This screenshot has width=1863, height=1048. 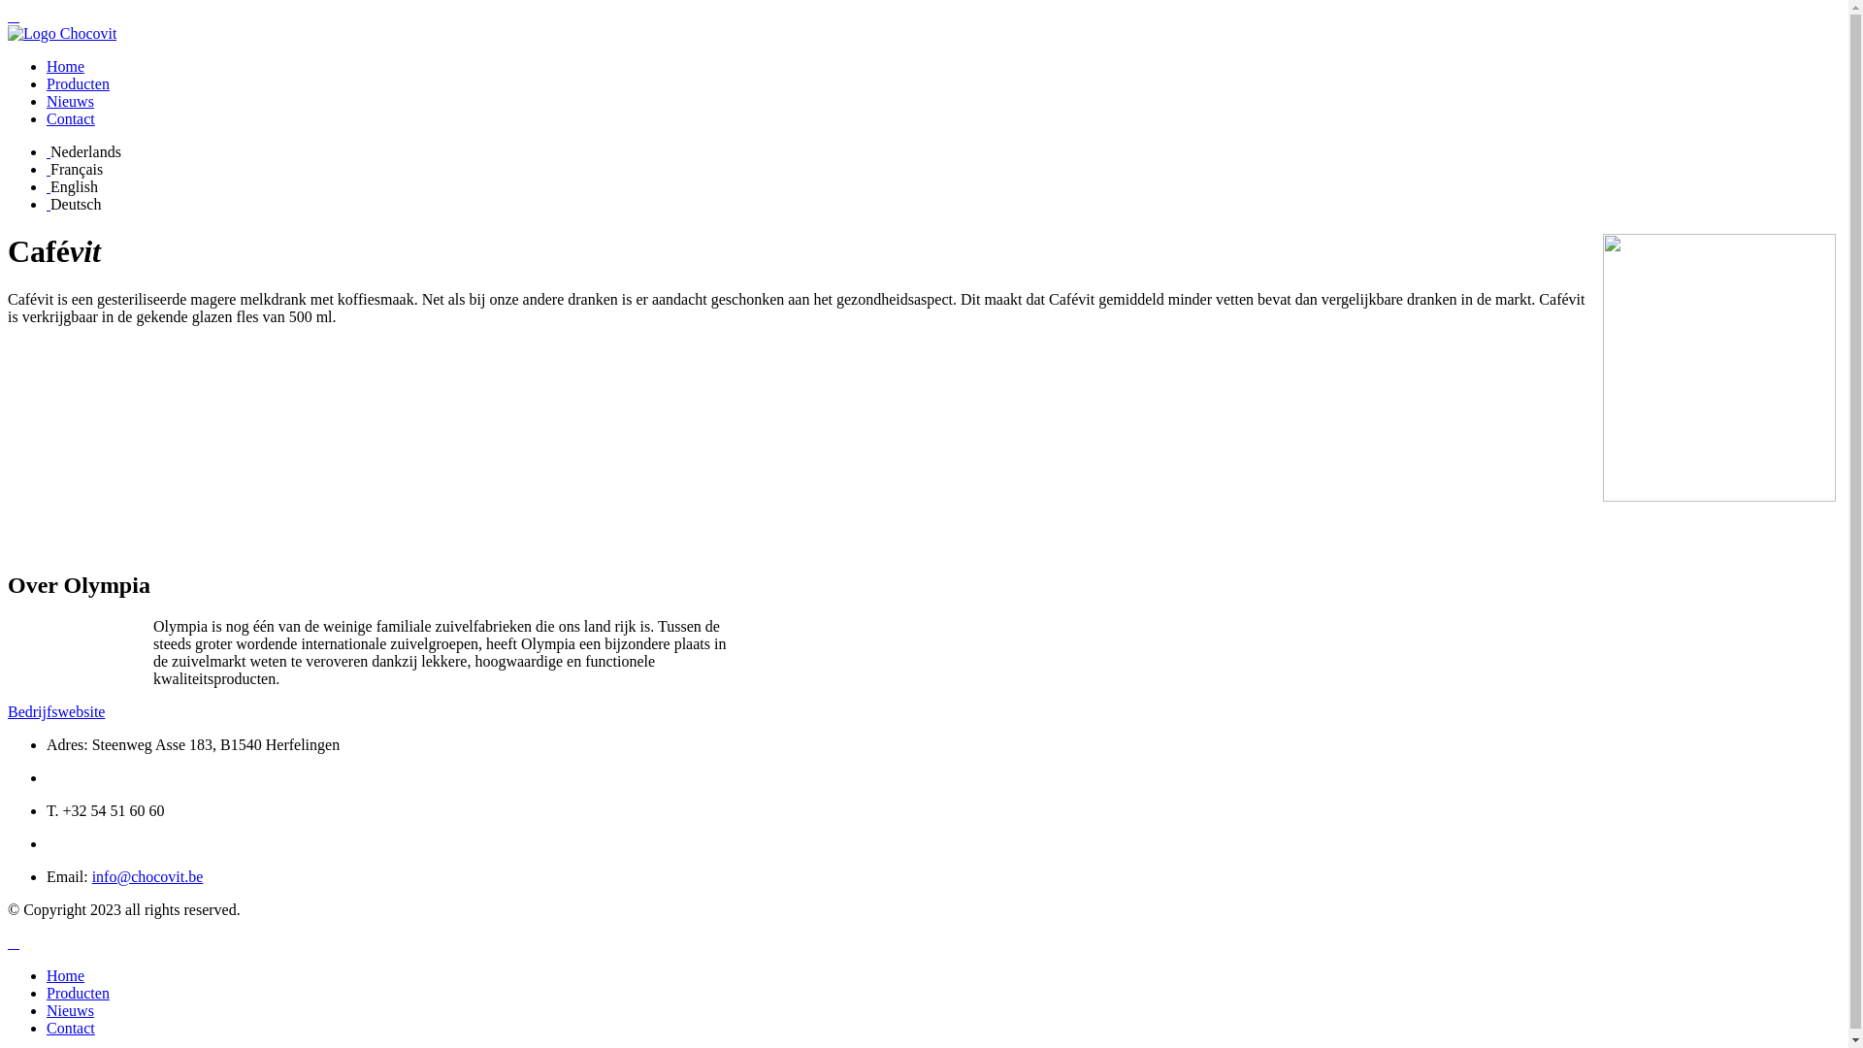 What do you see at coordinates (78, 994) in the screenshot?
I see `Producten` at bounding box center [78, 994].